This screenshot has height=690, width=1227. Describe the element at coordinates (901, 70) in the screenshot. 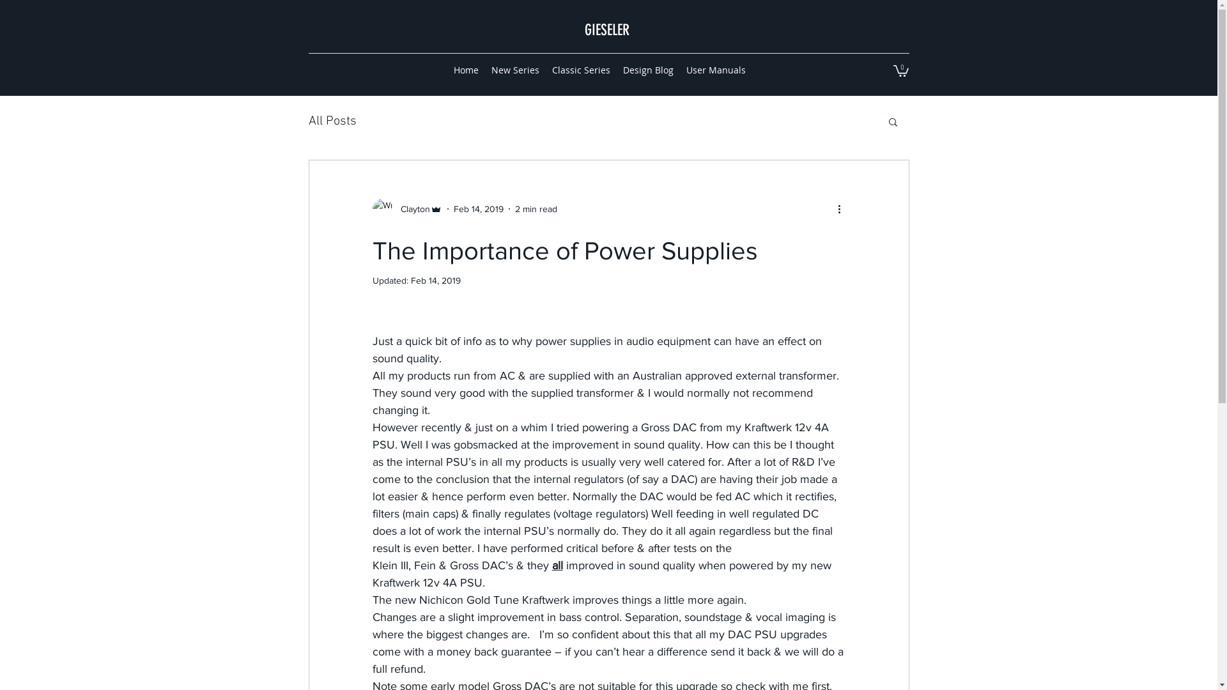

I see `0` at that location.